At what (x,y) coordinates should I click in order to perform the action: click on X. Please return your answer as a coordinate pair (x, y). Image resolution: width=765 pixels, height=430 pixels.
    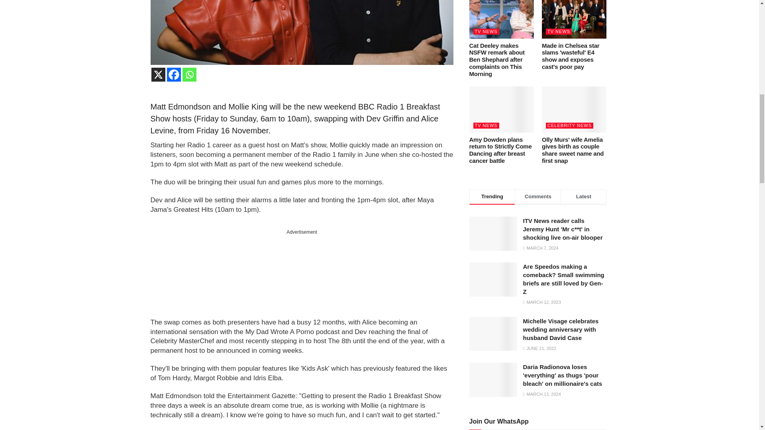
    Looking at the image, I should click on (158, 74).